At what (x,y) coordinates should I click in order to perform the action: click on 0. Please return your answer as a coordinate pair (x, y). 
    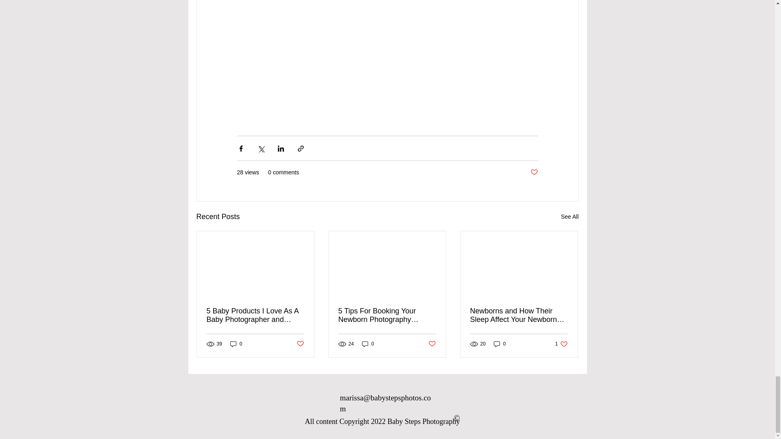
    Looking at the image, I should click on (387, 315).